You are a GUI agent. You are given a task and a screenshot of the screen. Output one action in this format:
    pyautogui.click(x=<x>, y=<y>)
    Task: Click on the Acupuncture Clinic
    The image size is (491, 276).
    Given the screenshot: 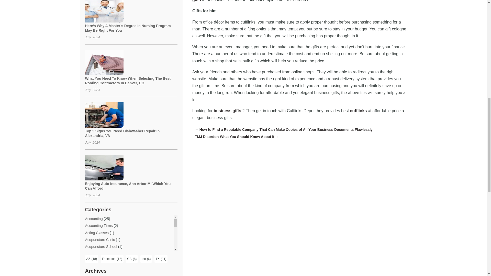 What is the action you would take?
    pyautogui.click(x=100, y=240)
    